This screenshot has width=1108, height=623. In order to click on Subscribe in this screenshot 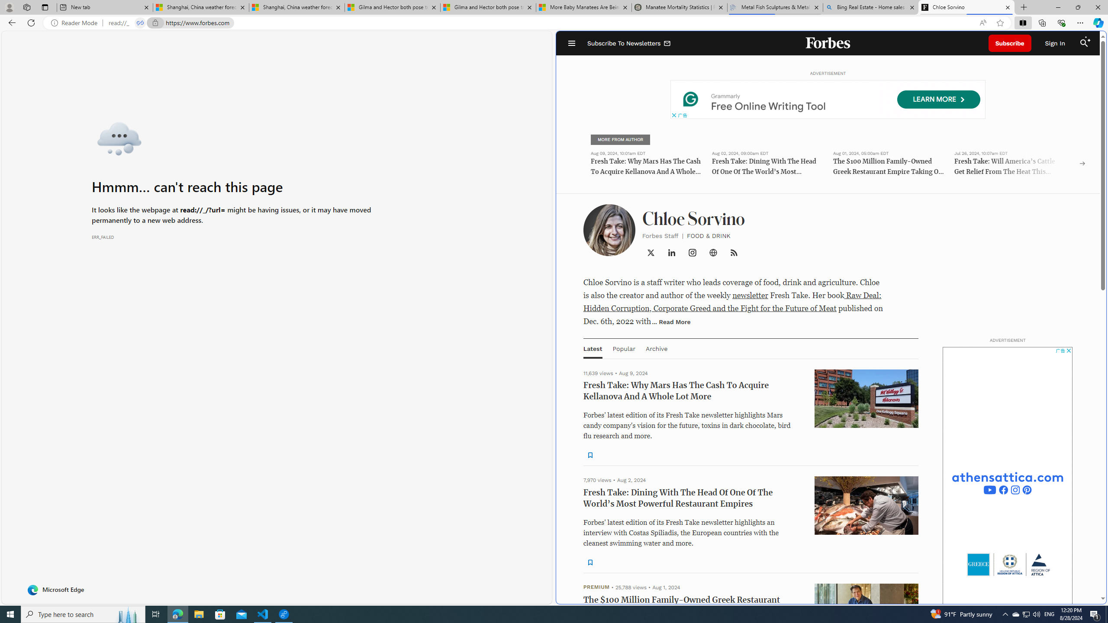, I will do `click(1010, 43)`.